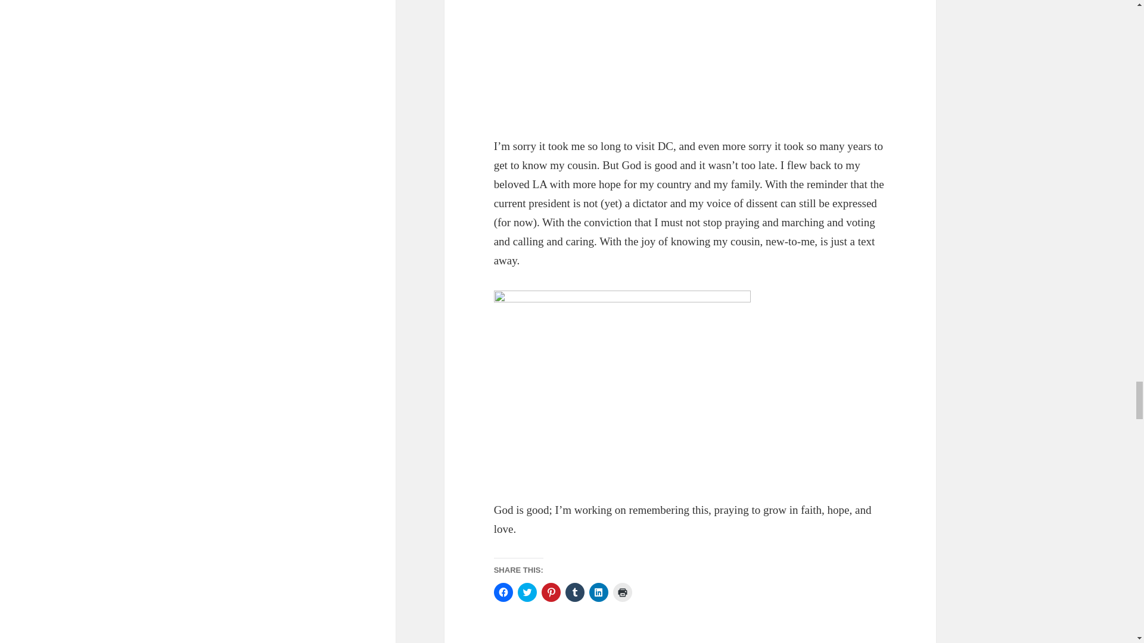  I want to click on Click to share on LinkedIn, so click(598, 592).